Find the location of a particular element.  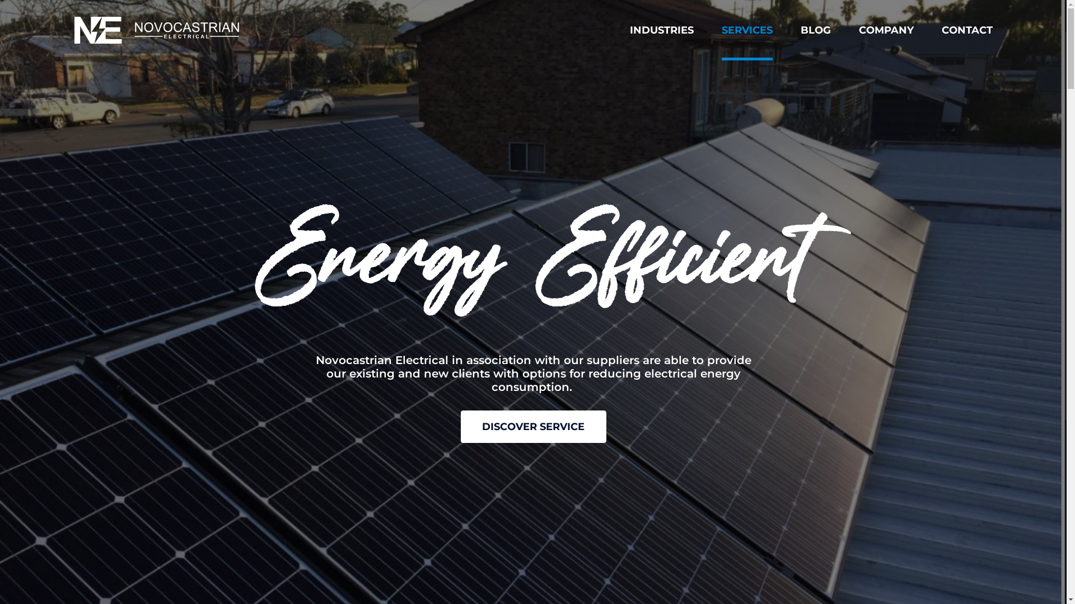

DISCOVER SERVICE is located at coordinates (533, 427).